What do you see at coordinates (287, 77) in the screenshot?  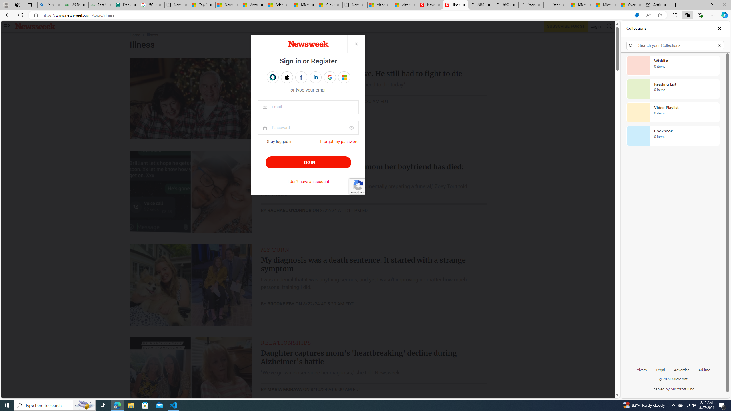 I see `Sign in with APPLE` at bounding box center [287, 77].